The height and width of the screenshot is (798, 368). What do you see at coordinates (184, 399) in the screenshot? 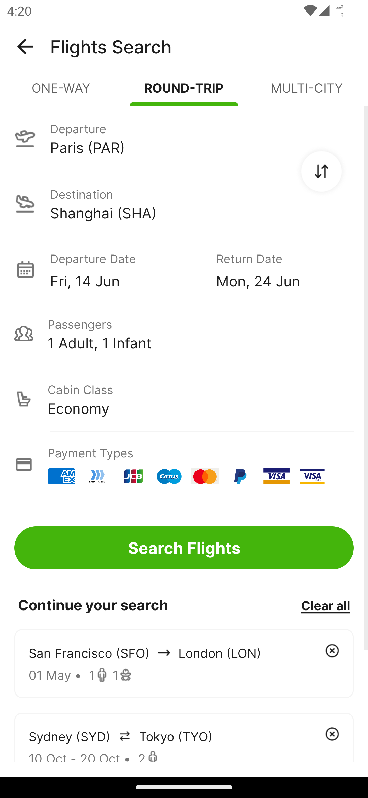
I see `Cabin Class Economy` at bounding box center [184, 399].